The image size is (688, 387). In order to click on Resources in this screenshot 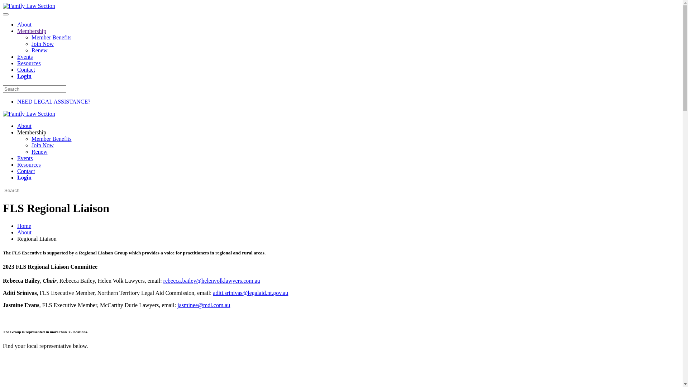, I will do `click(29, 63)`.